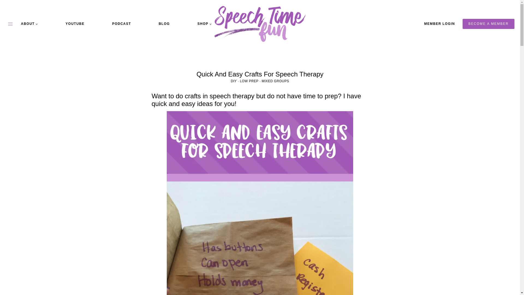  Describe the element at coordinates (75, 23) in the screenshot. I see `YOUTUBE` at that location.